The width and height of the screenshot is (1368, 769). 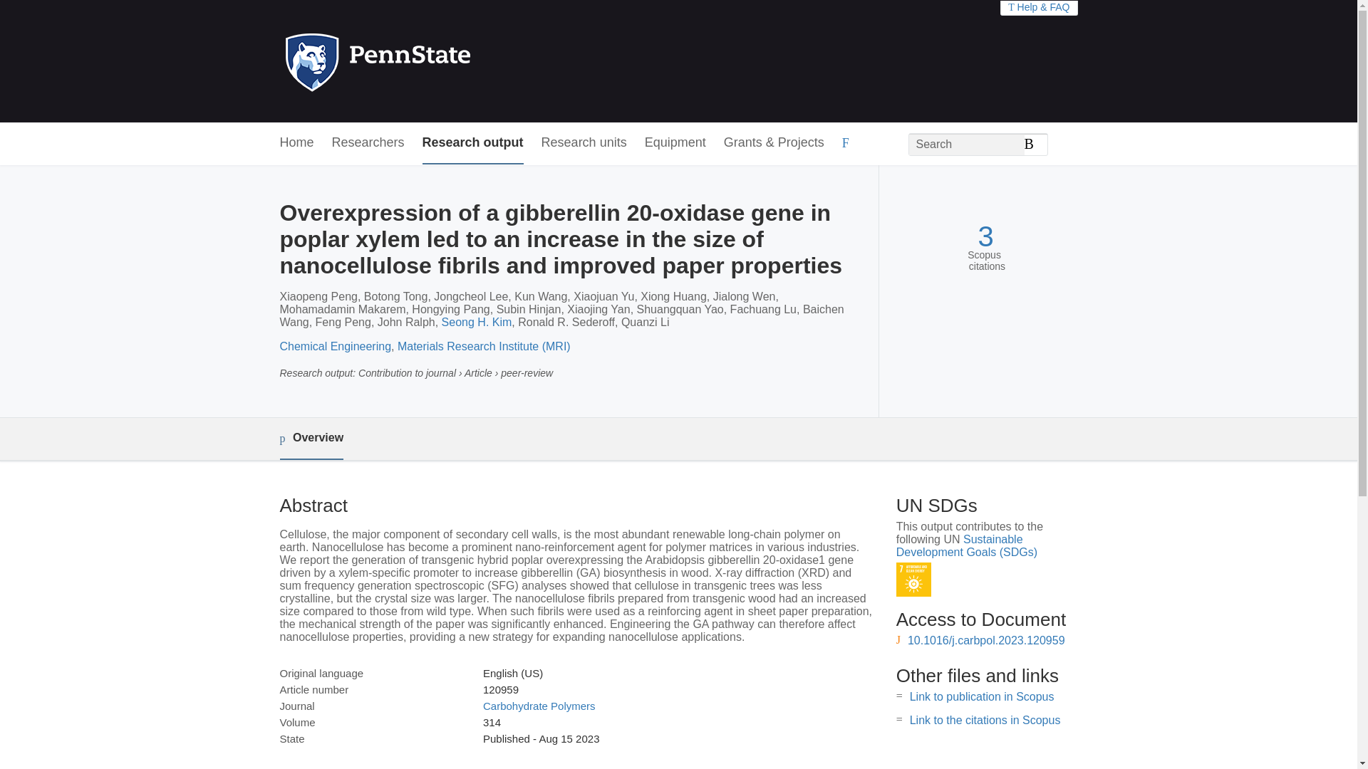 I want to click on Researchers, so click(x=368, y=143).